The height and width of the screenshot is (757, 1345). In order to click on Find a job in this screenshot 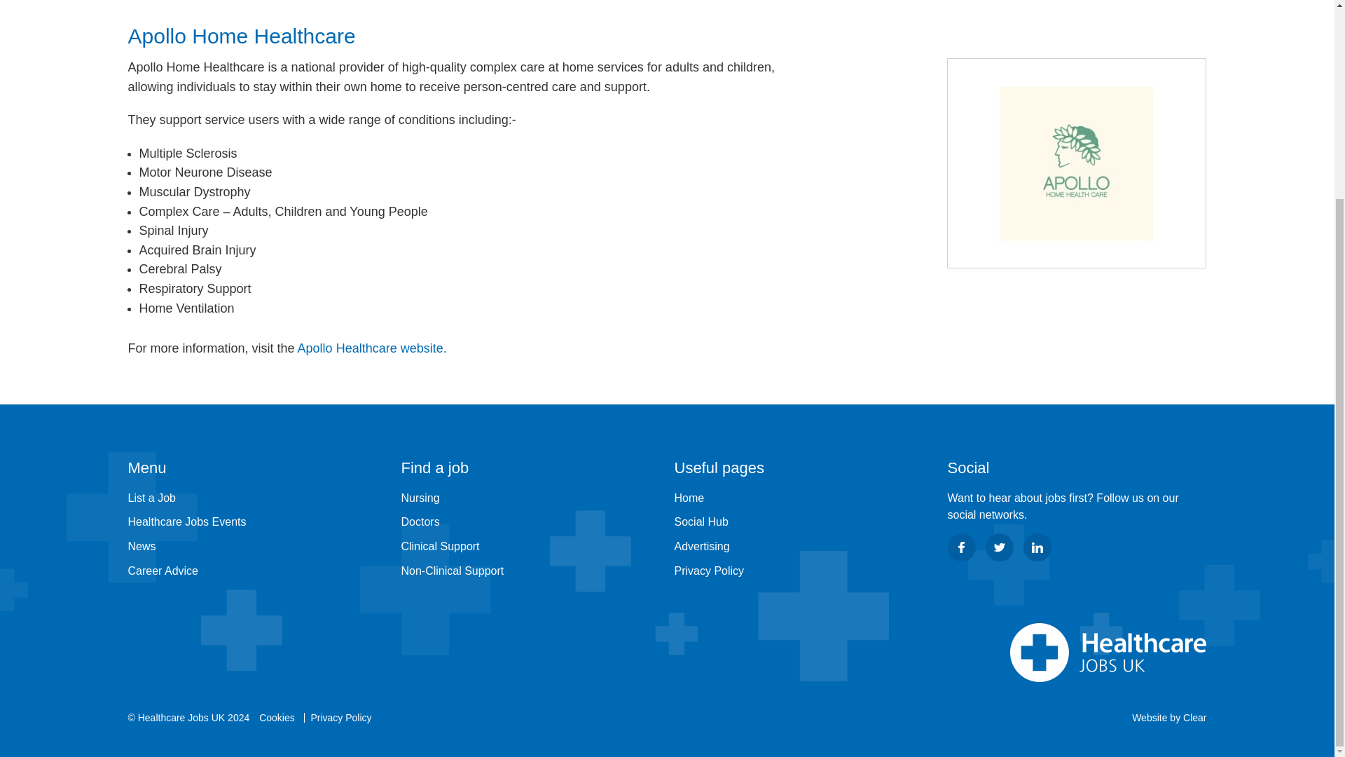, I will do `click(530, 468)`.